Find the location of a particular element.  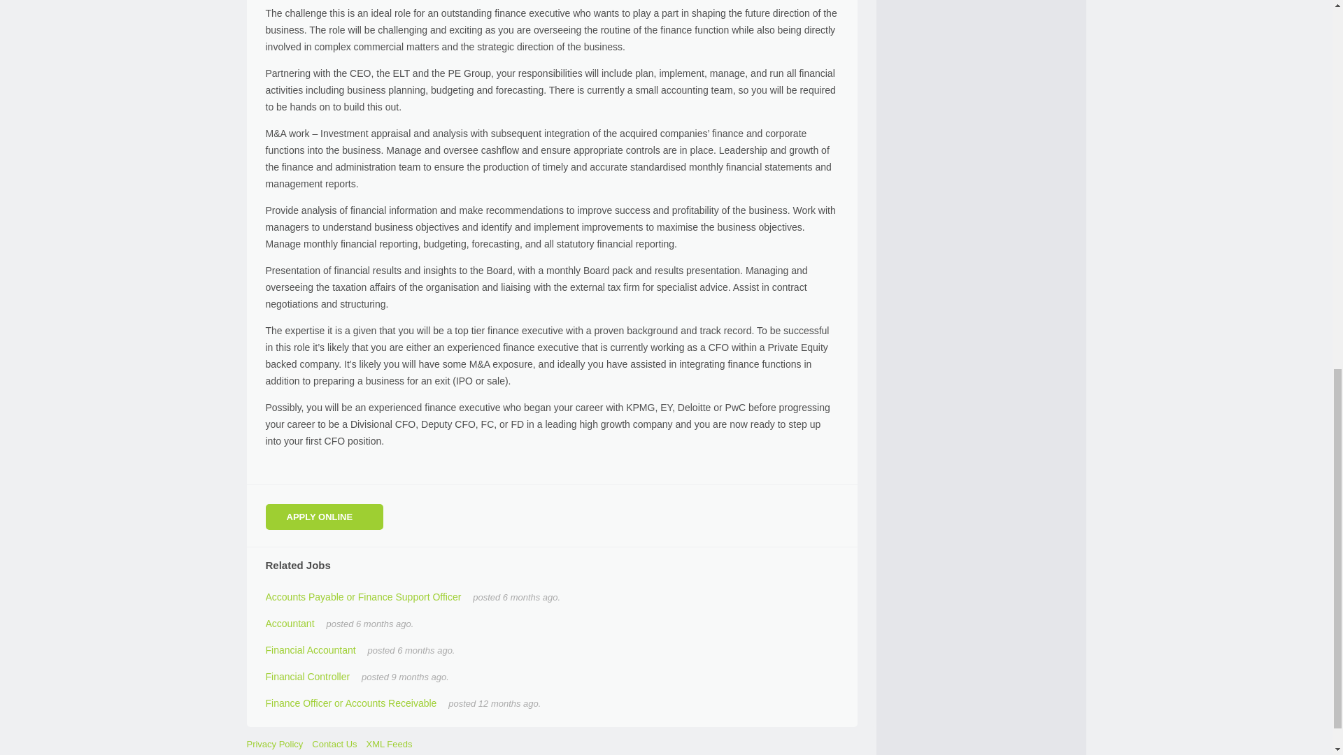

Contact Us is located at coordinates (334, 744).